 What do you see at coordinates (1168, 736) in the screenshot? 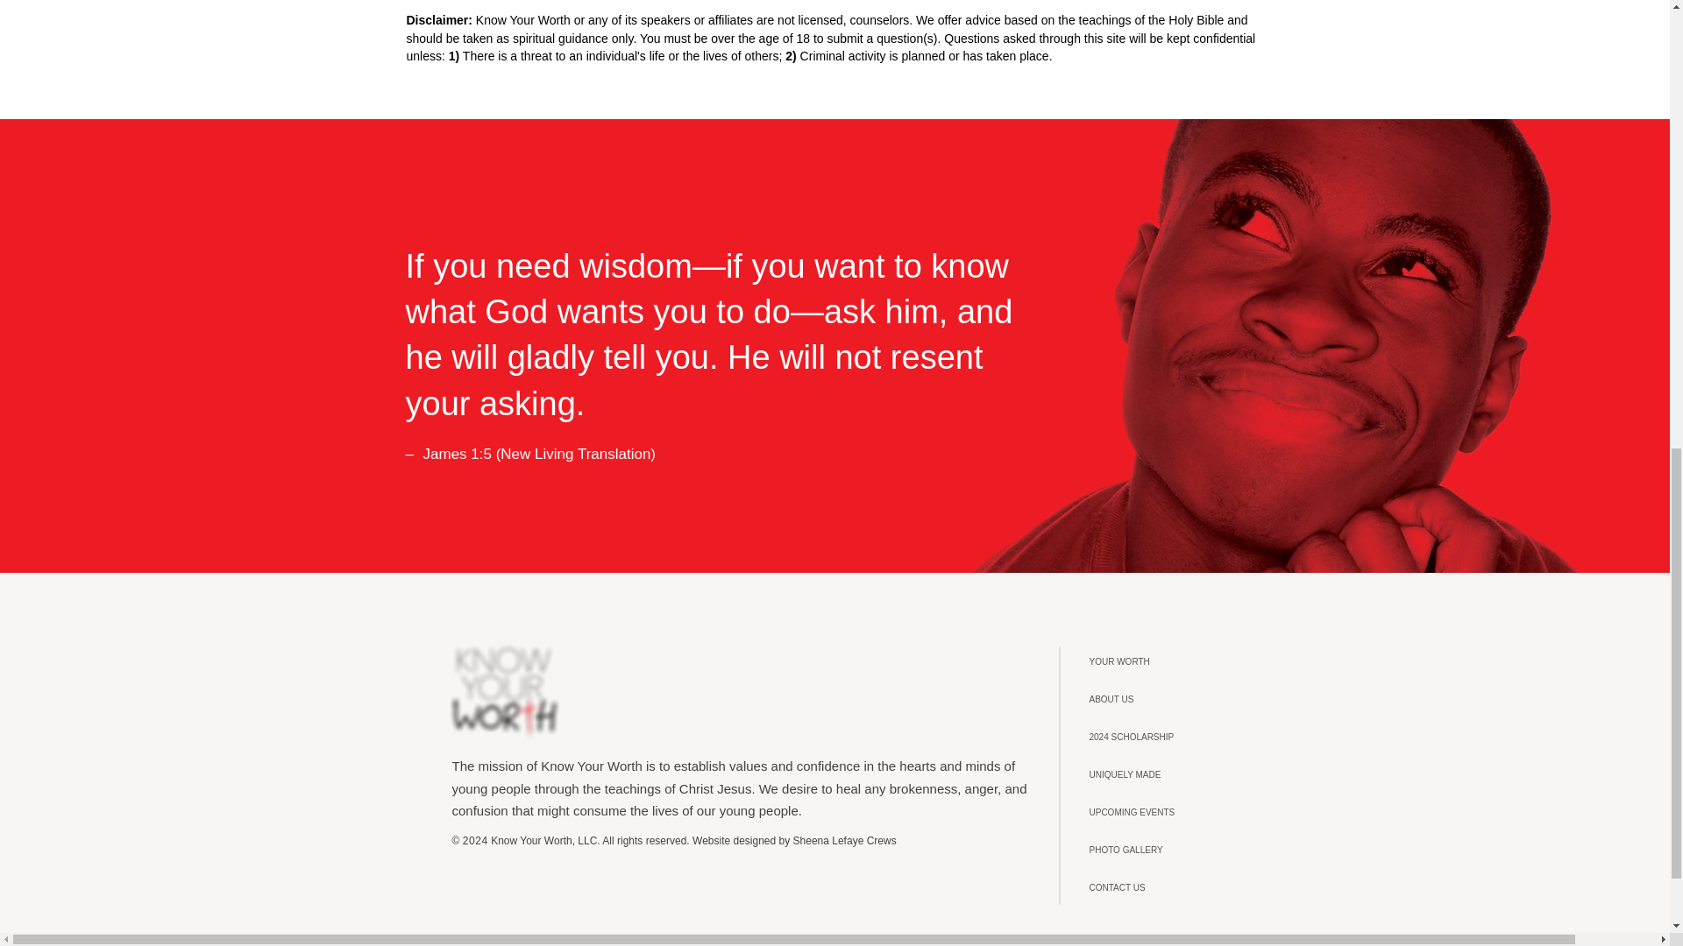
I see `2024 SCHOLARSHIP` at bounding box center [1168, 736].